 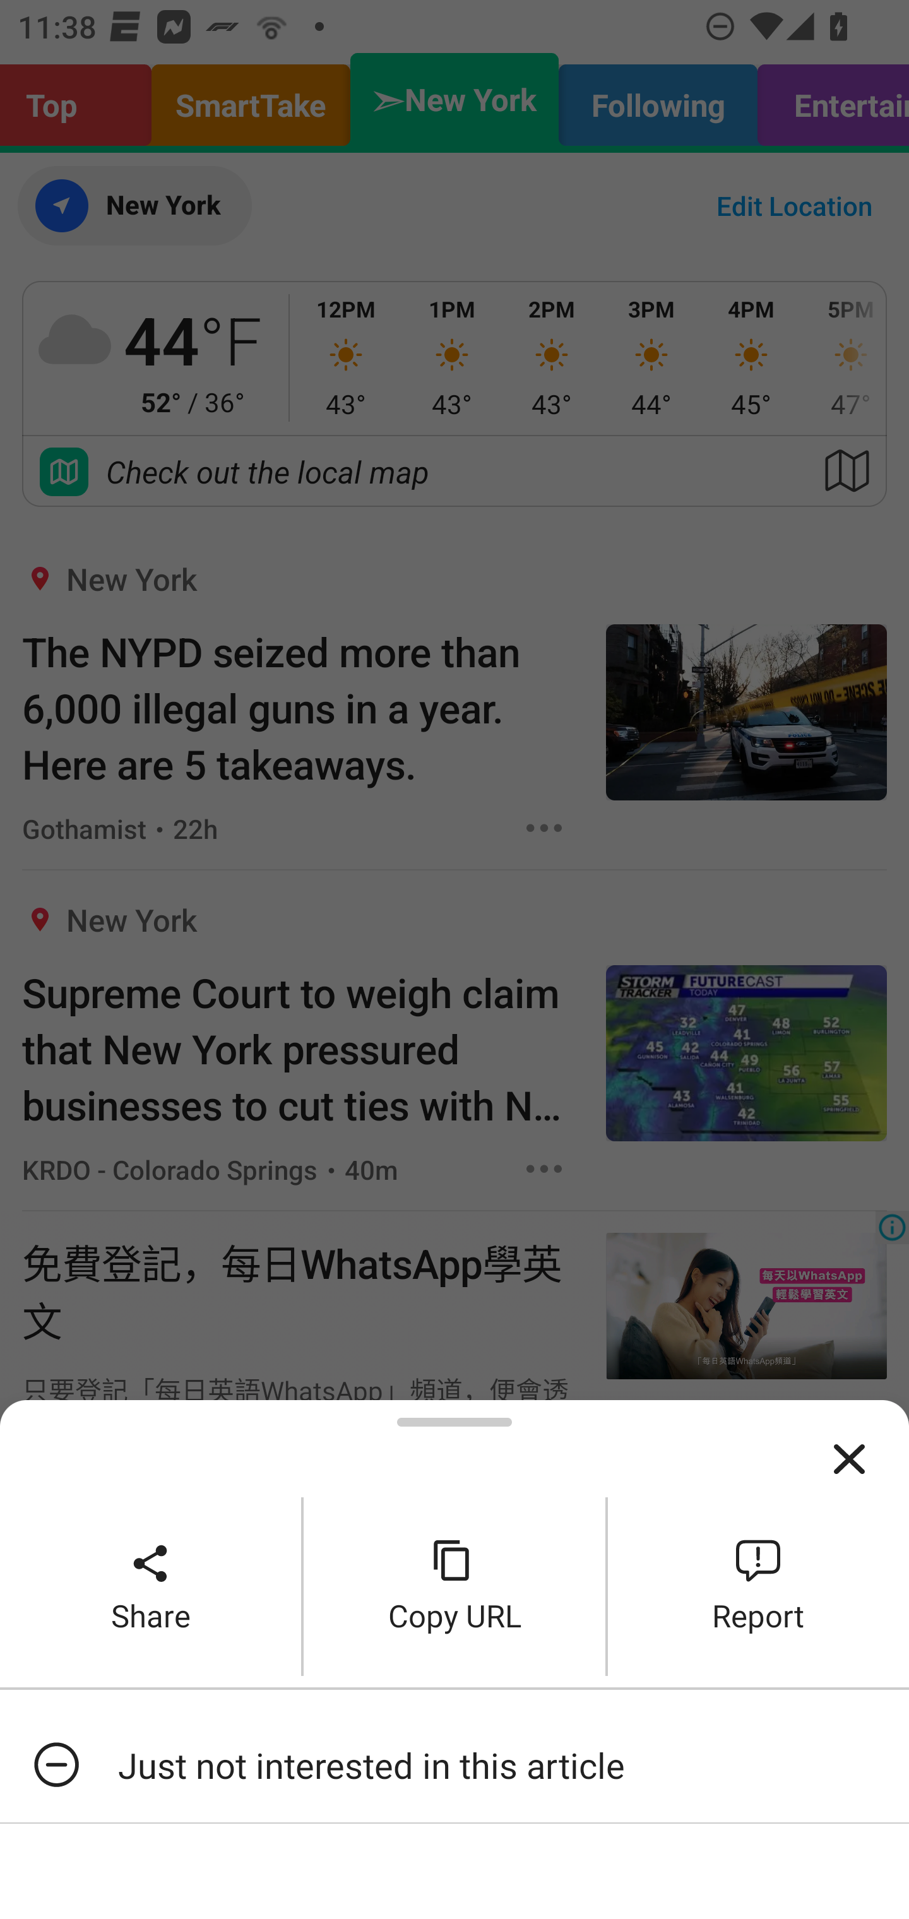 What do you see at coordinates (150, 1586) in the screenshot?
I see `Share` at bounding box center [150, 1586].